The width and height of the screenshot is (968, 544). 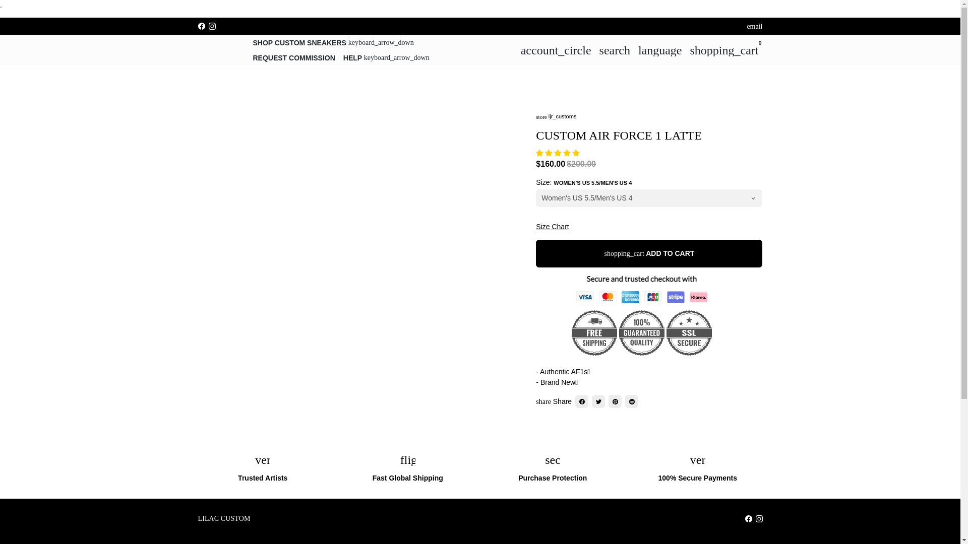 What do you see at coordinates (582, 401) in the screenshot?
I see `Share on Facebook` at bounding box center [582, 401].